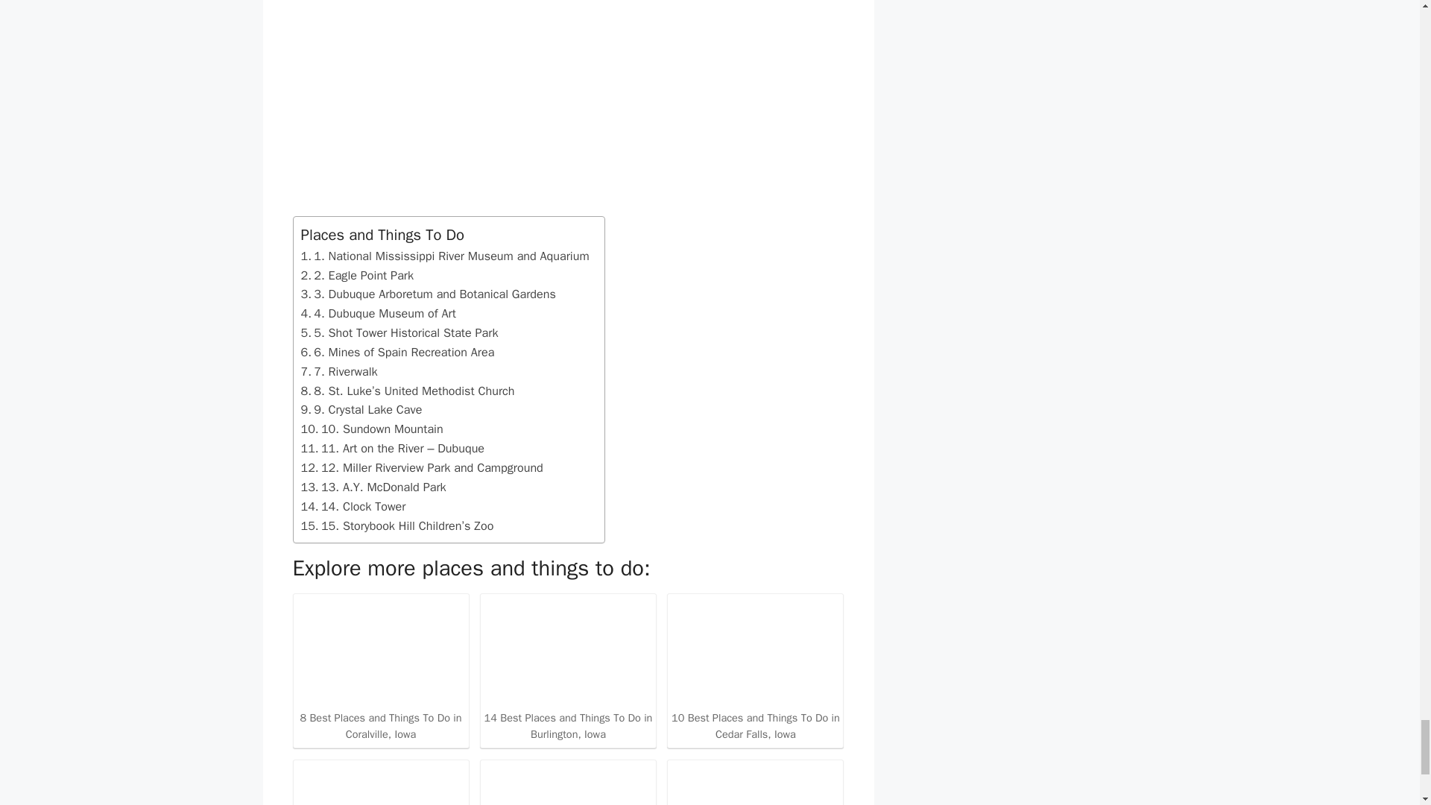 The height and width of the screenshot is (805, 1431). Describe the element at coordinates (361, 409) in the screenshot. I see `9. Crystal Lake Cave` at that location.